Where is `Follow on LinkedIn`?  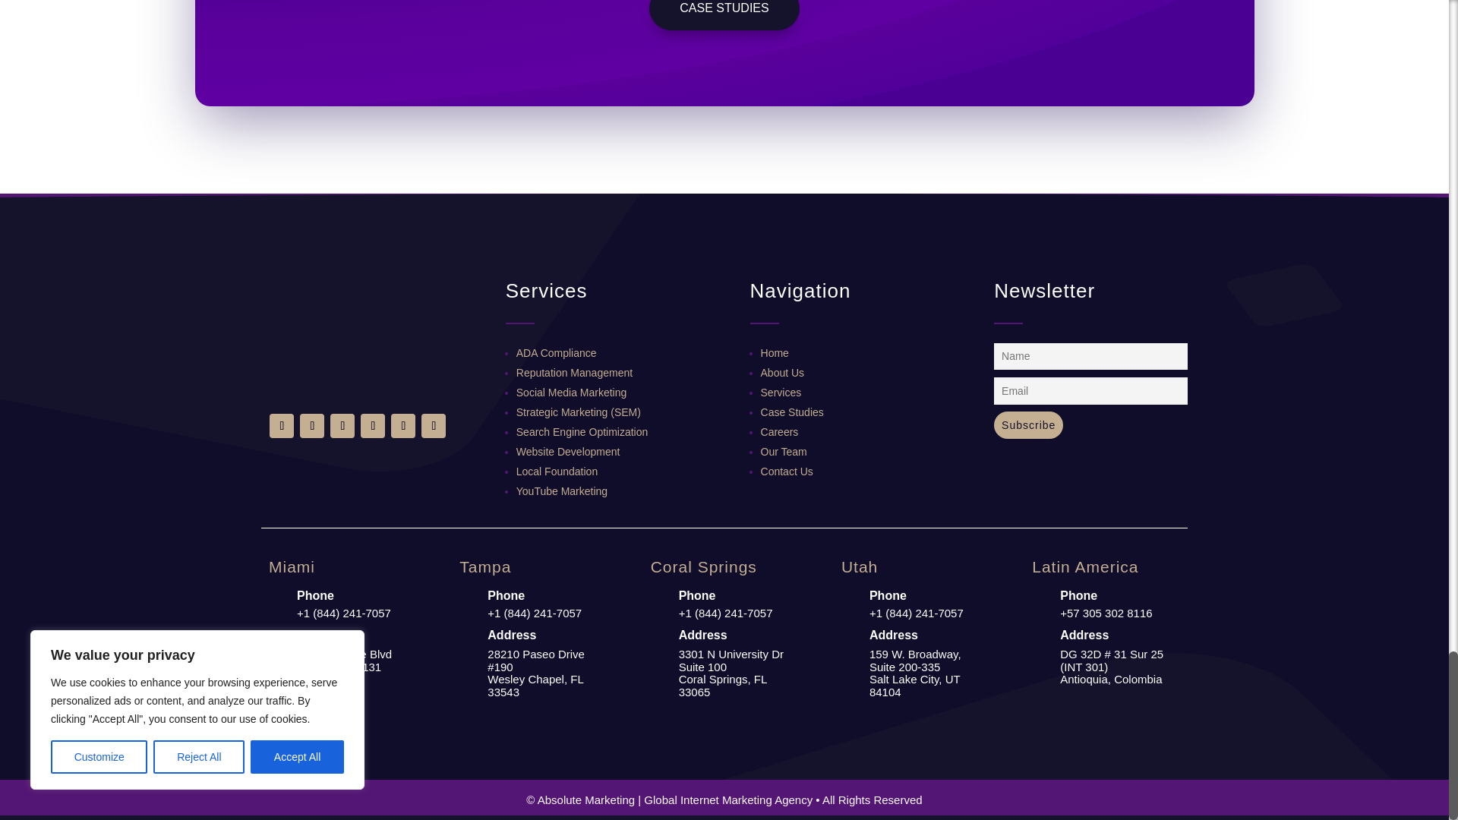
Follow on LinkedIn is located at coordinates (311, 425).